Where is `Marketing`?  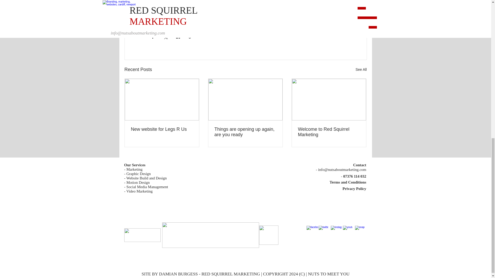 Marketing is located at coordinates (134, 169).